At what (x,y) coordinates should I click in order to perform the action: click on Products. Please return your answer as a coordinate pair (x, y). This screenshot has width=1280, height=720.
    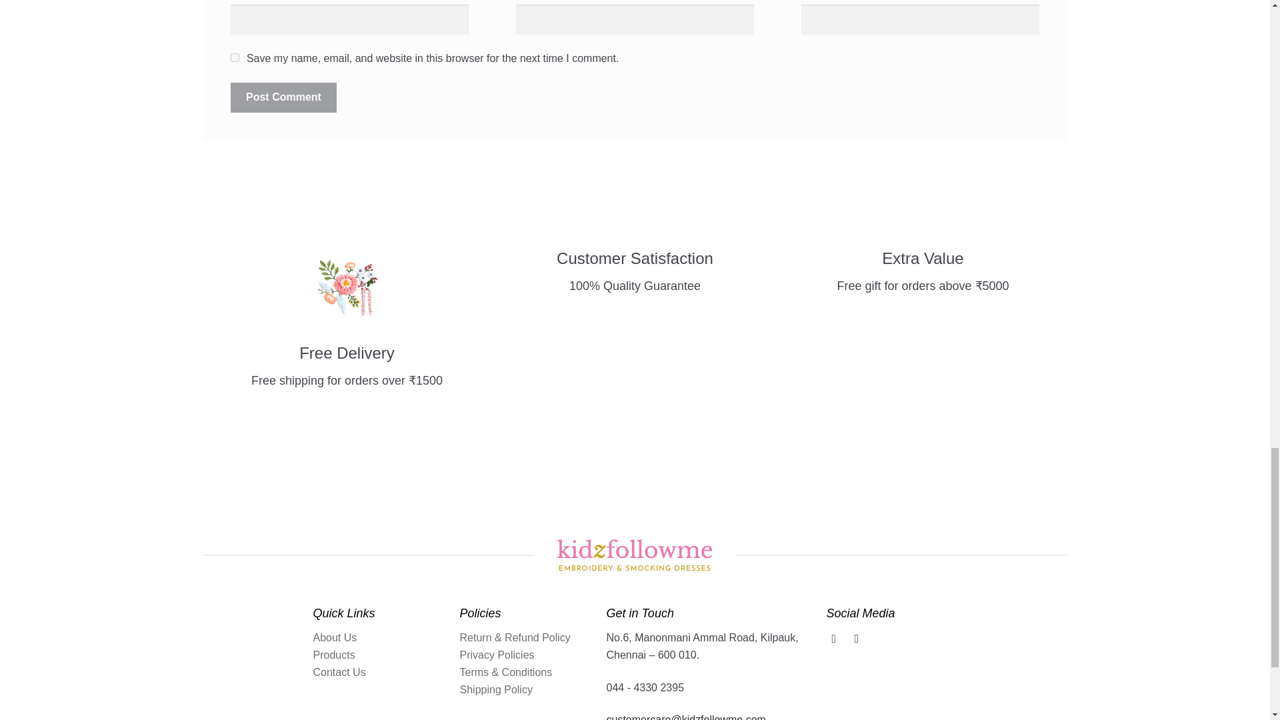
    Looking at the image, I should click on (335, 655).